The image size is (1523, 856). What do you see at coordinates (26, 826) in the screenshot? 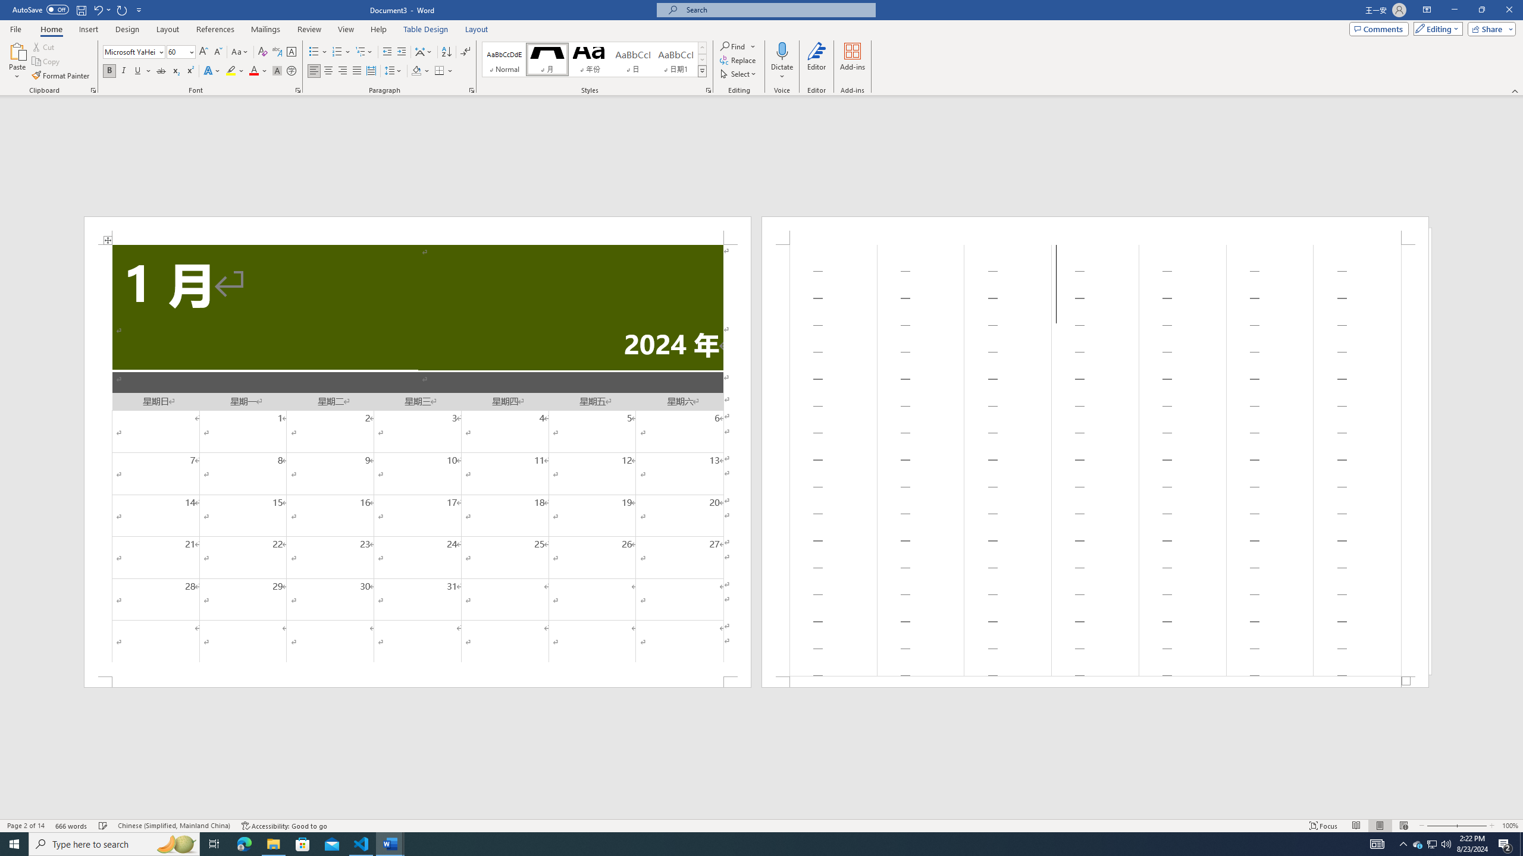
I see `Page Number Page 2 of 14` at bounding box center [26, 826].